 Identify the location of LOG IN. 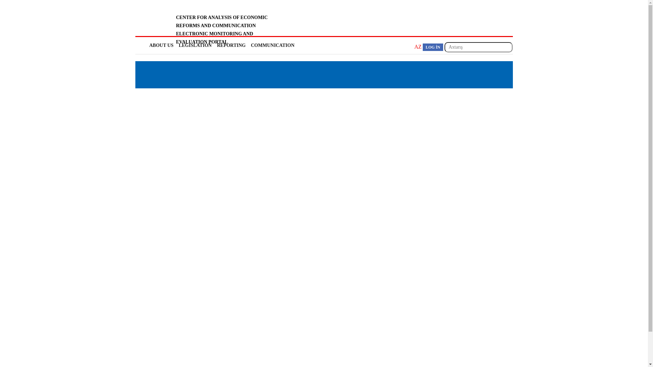
(433, 47).